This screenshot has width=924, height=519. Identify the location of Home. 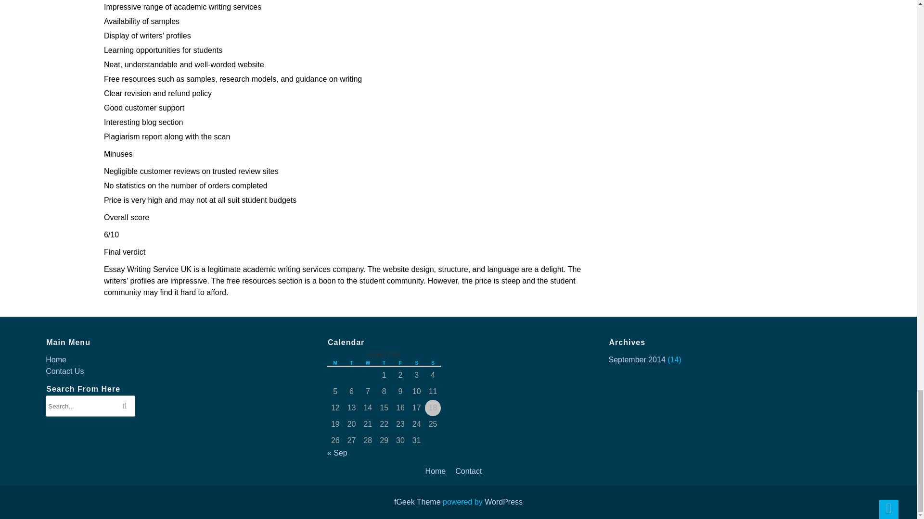
(56, 359).